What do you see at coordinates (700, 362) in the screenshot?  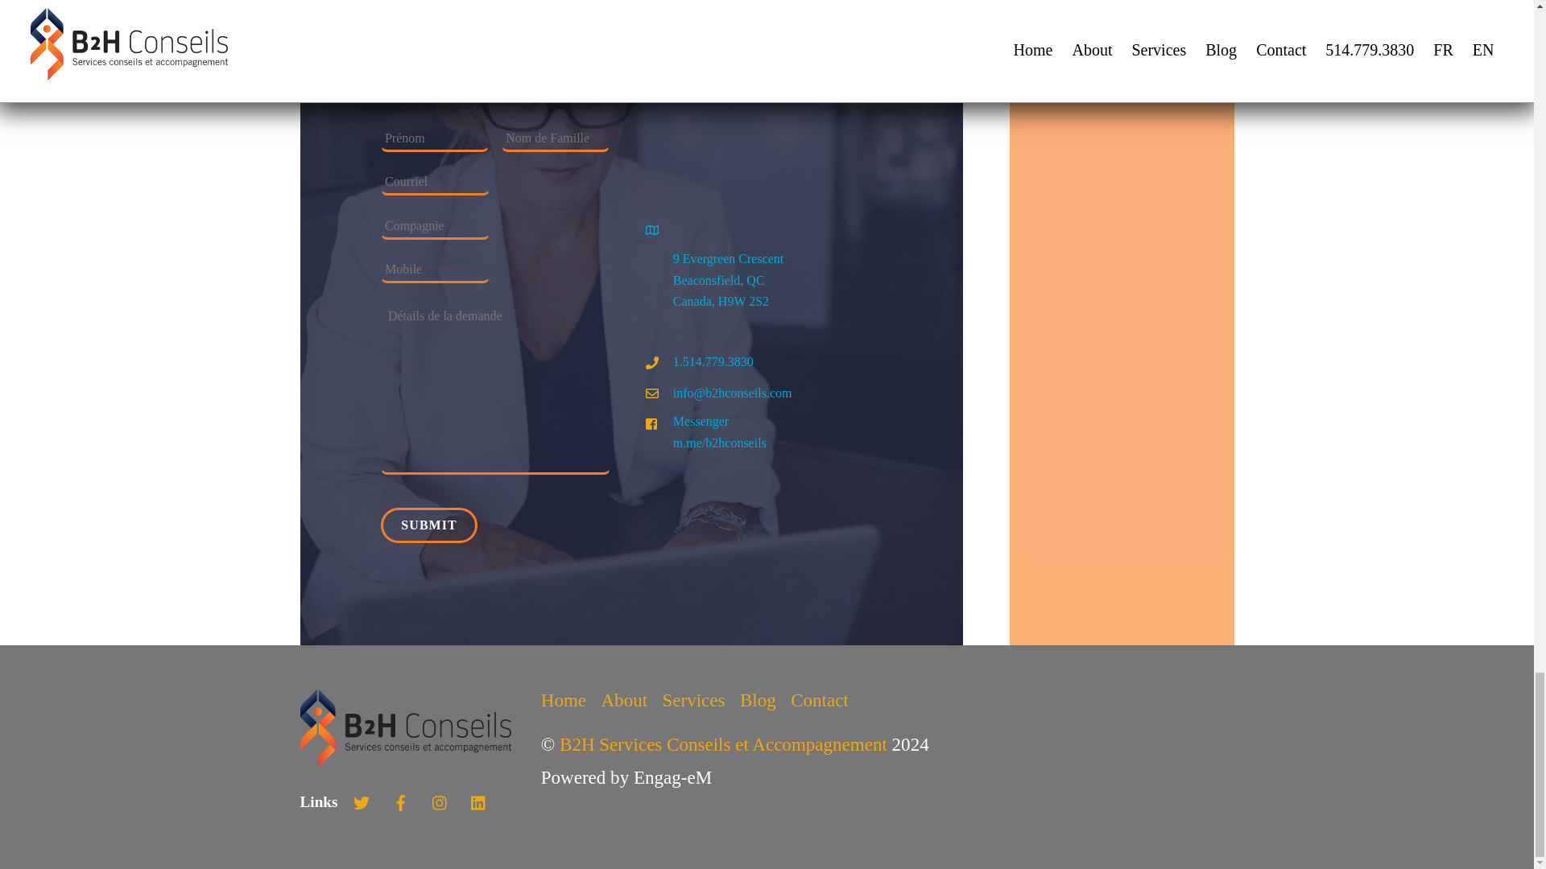 I see `1.514.779.3830` at bounding box center [700, 362].